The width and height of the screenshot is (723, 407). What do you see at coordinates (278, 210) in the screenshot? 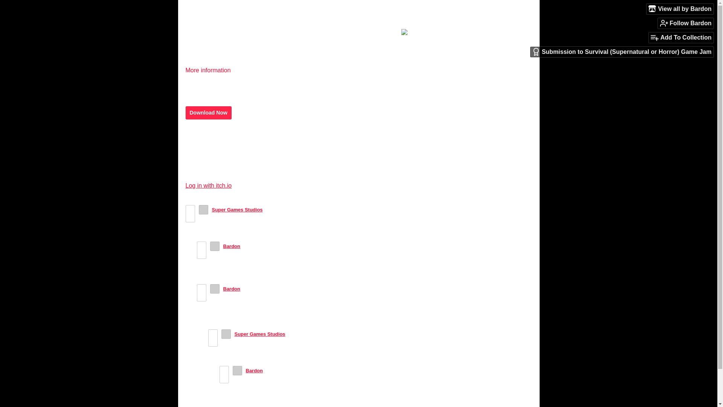
I see `2023-06-14 18:37:21` at bounding box center [278, 210].